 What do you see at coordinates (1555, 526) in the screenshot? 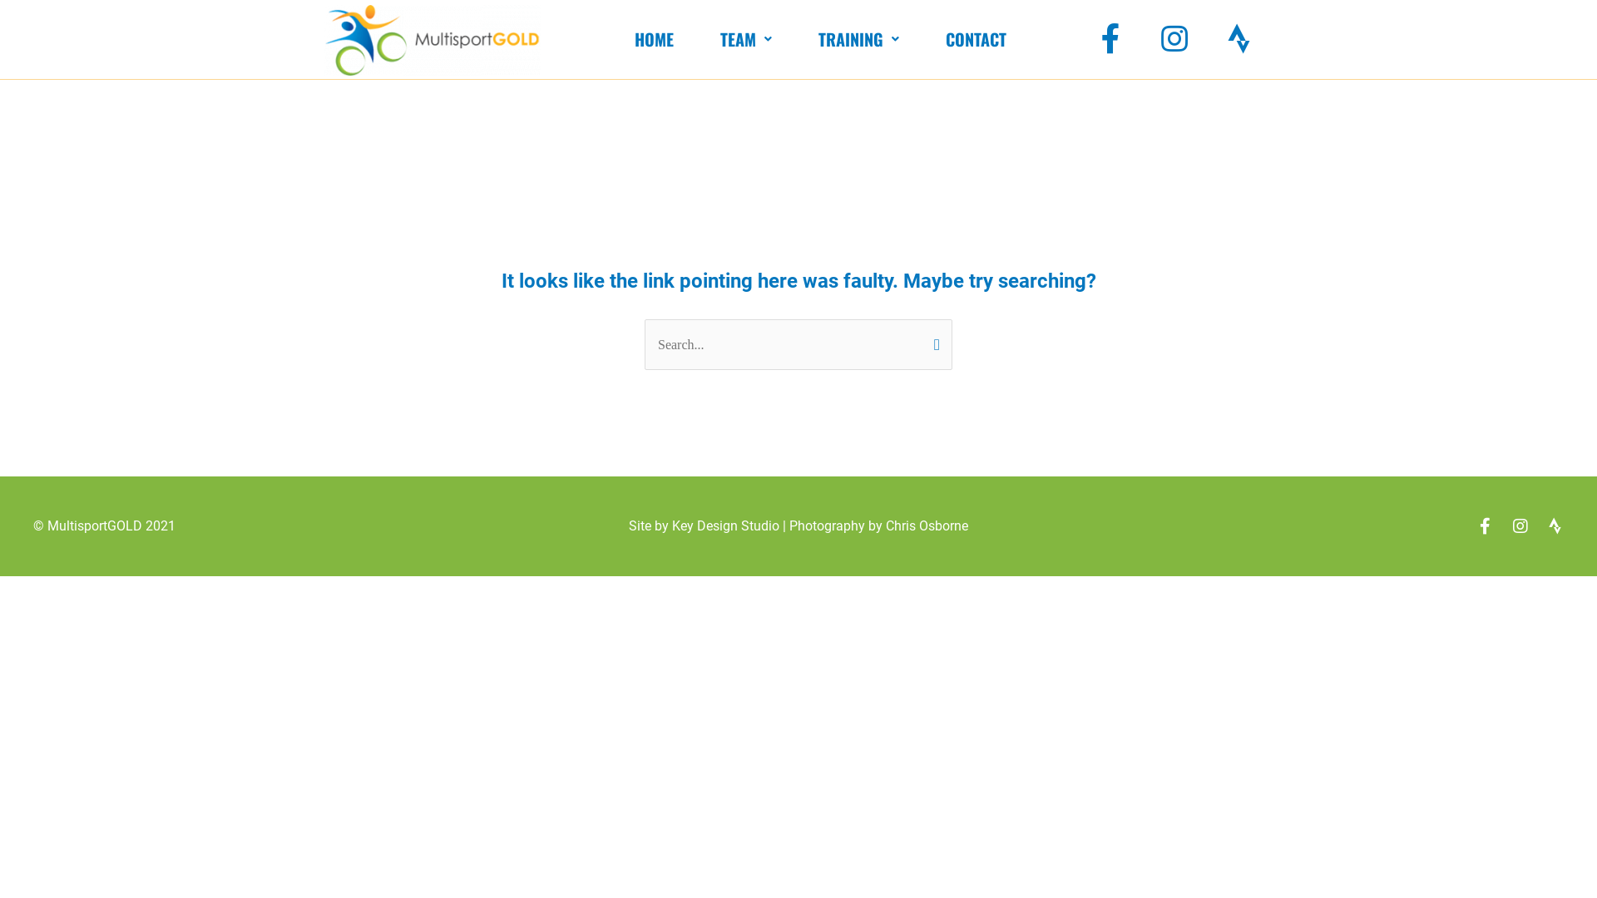
I see `Strava` at bounding box center [1555, 526].